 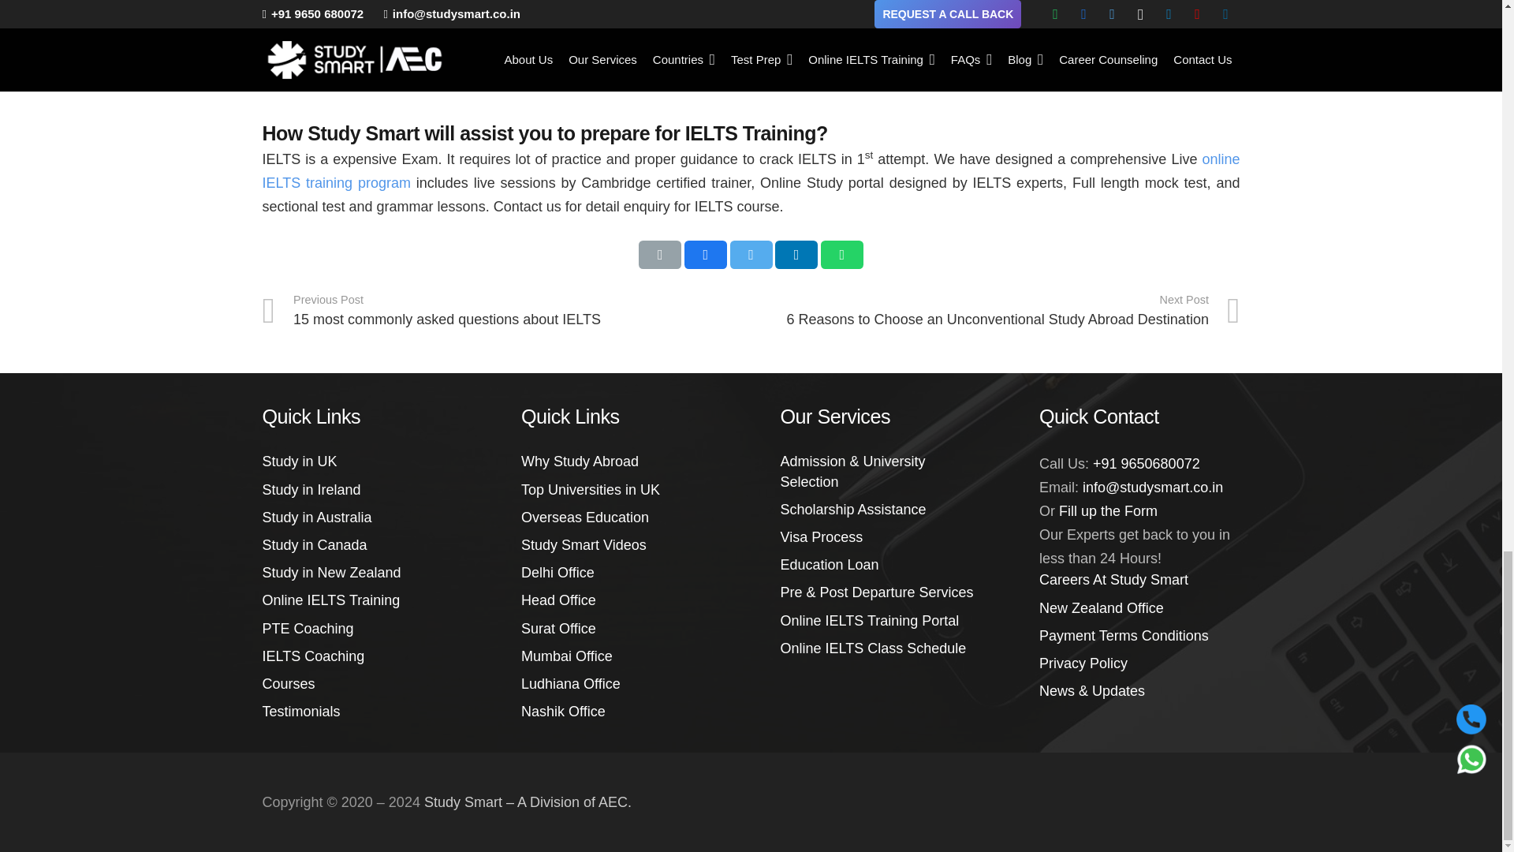 What do you see at coordinates (751, 254) in the screenshot?
I see `Tweet this` at bounding box center [751, 254].